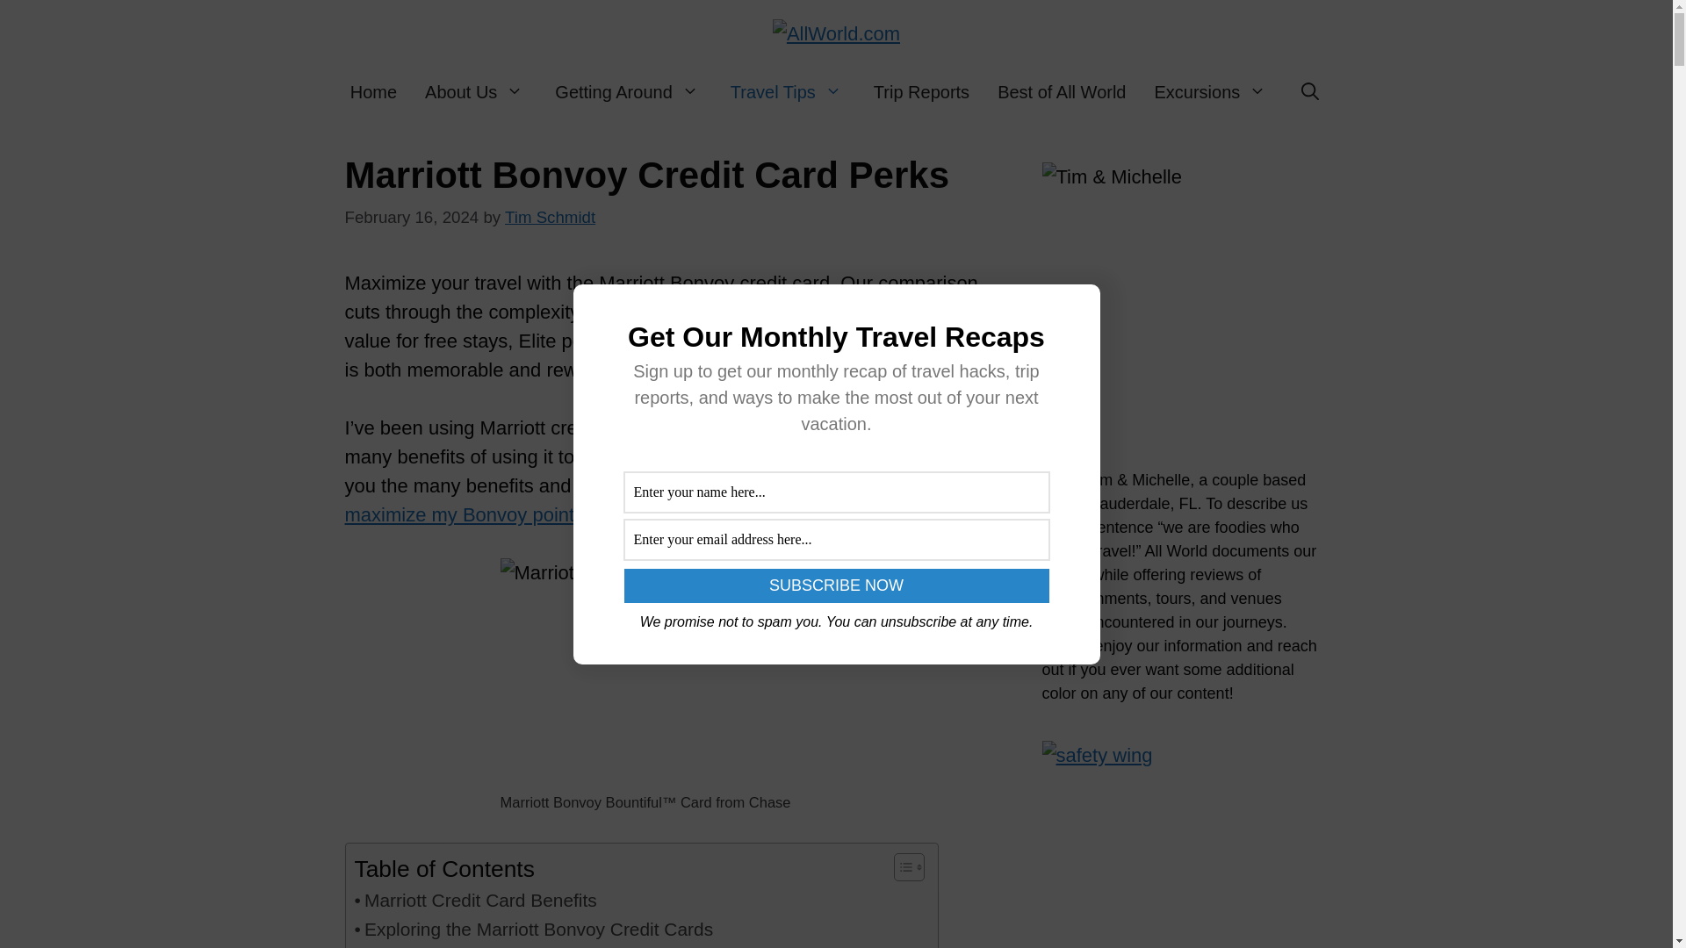 The width and height of the screenshot is (1686, 948). I want to click on Subscribe Now, so click(836, 585).